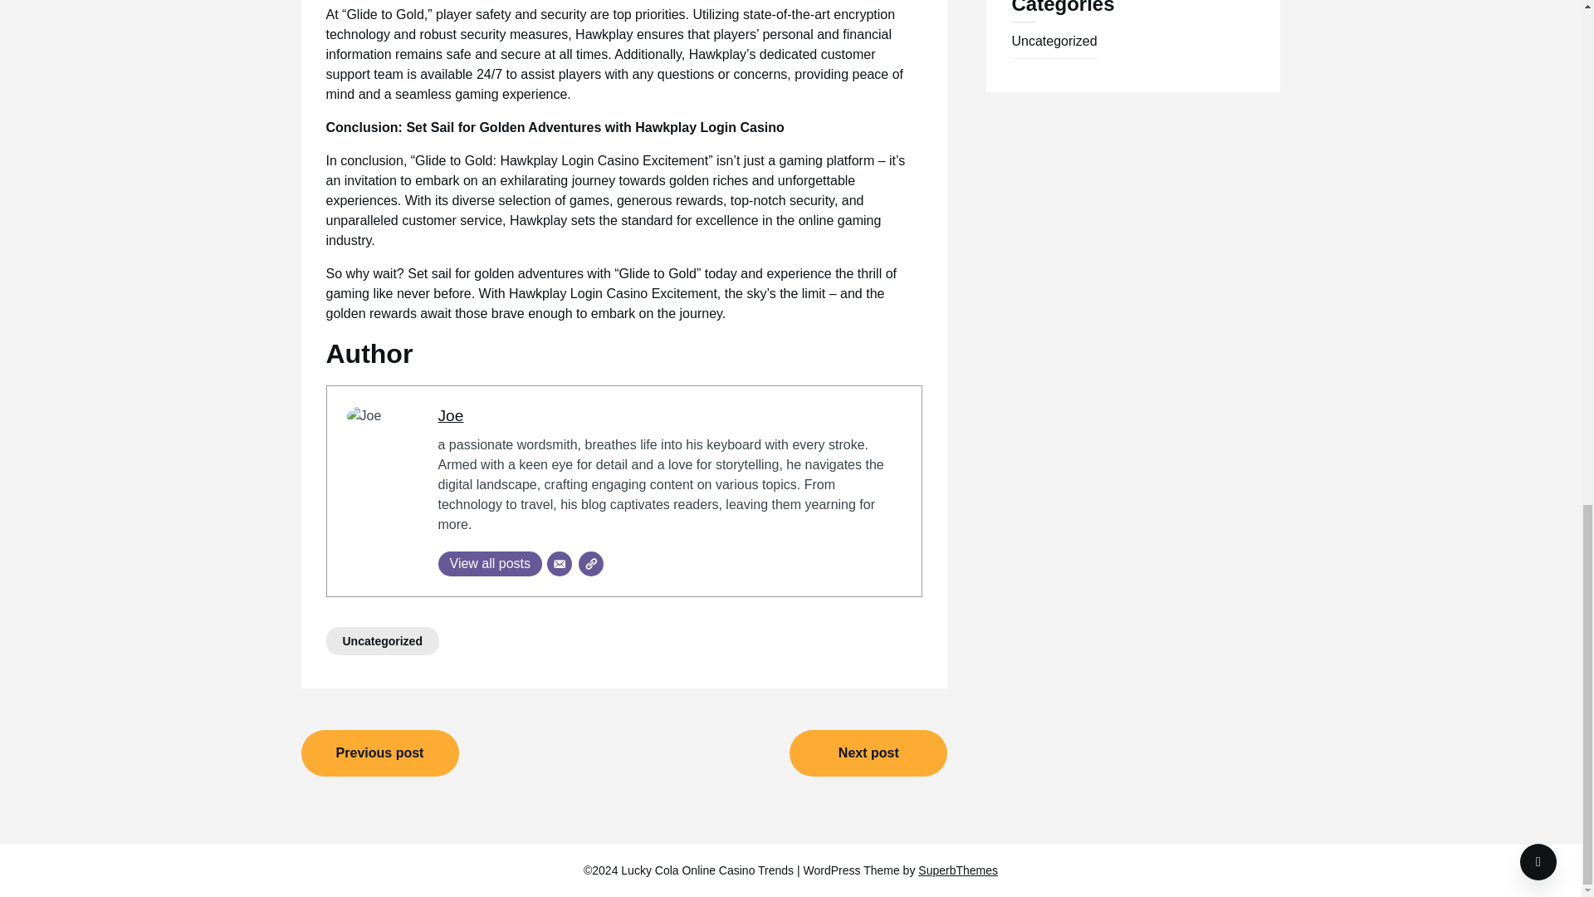  Describe the element at coordinates (379, 753) in the screenshot. I see `Previous post` at that location.